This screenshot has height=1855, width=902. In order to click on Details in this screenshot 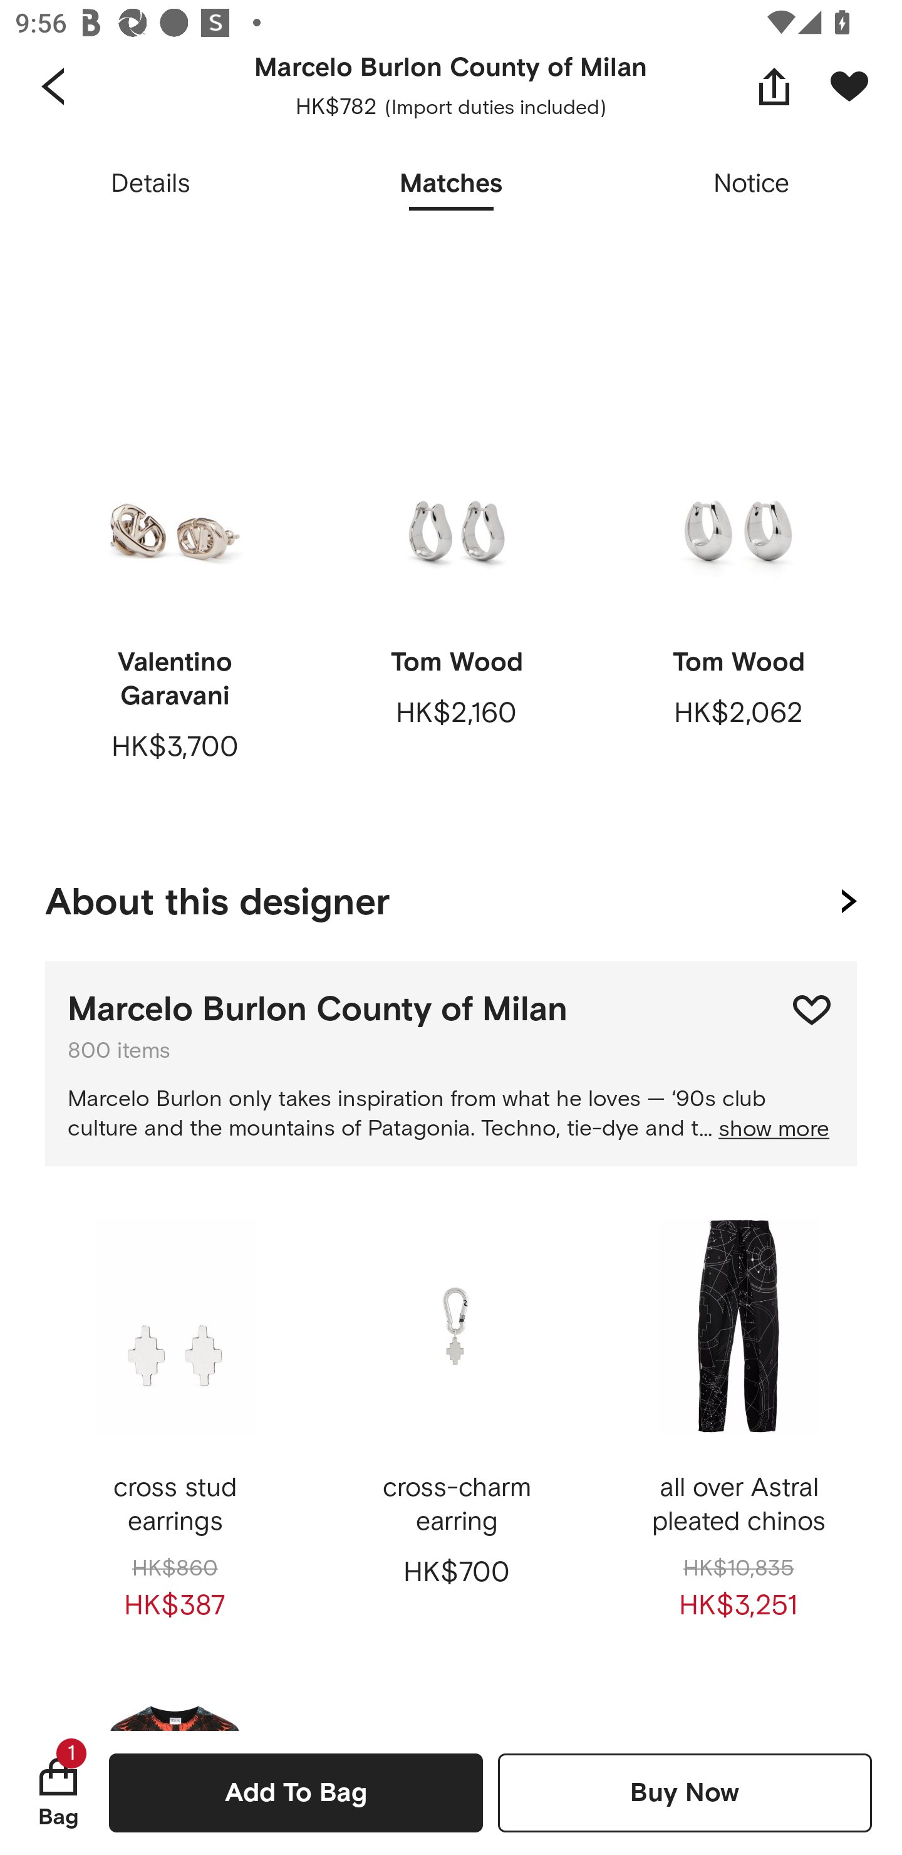, I will do `click(150, 184)`.